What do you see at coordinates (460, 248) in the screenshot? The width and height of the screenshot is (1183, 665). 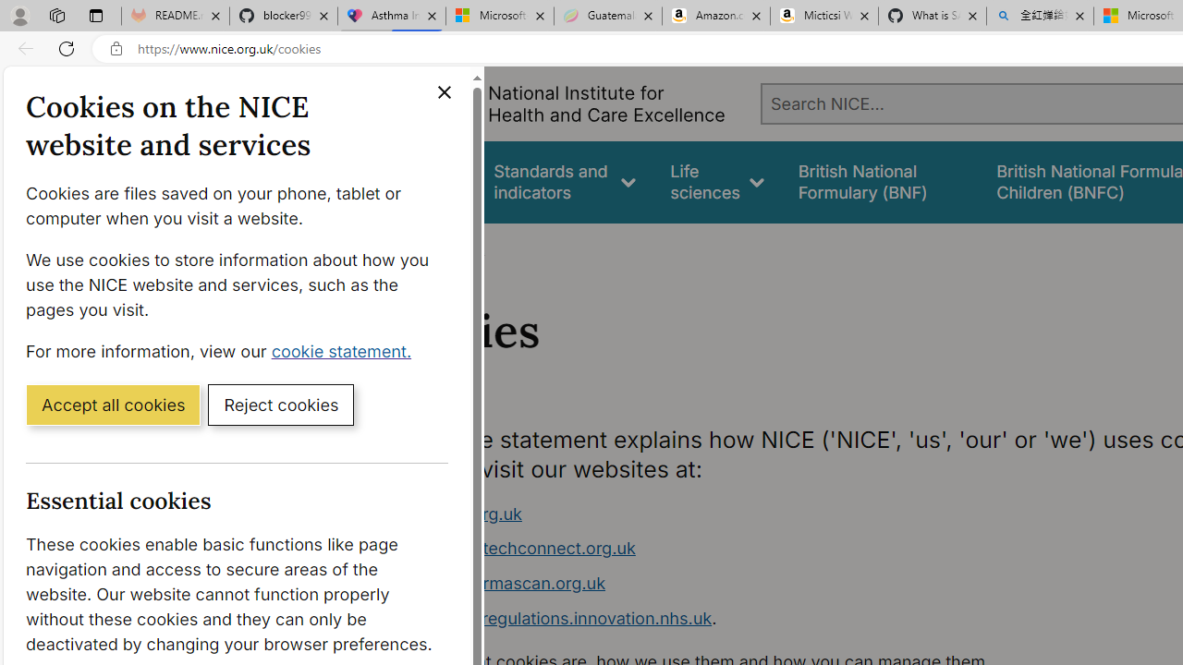 I see `About` at bounding box center [460, 248].